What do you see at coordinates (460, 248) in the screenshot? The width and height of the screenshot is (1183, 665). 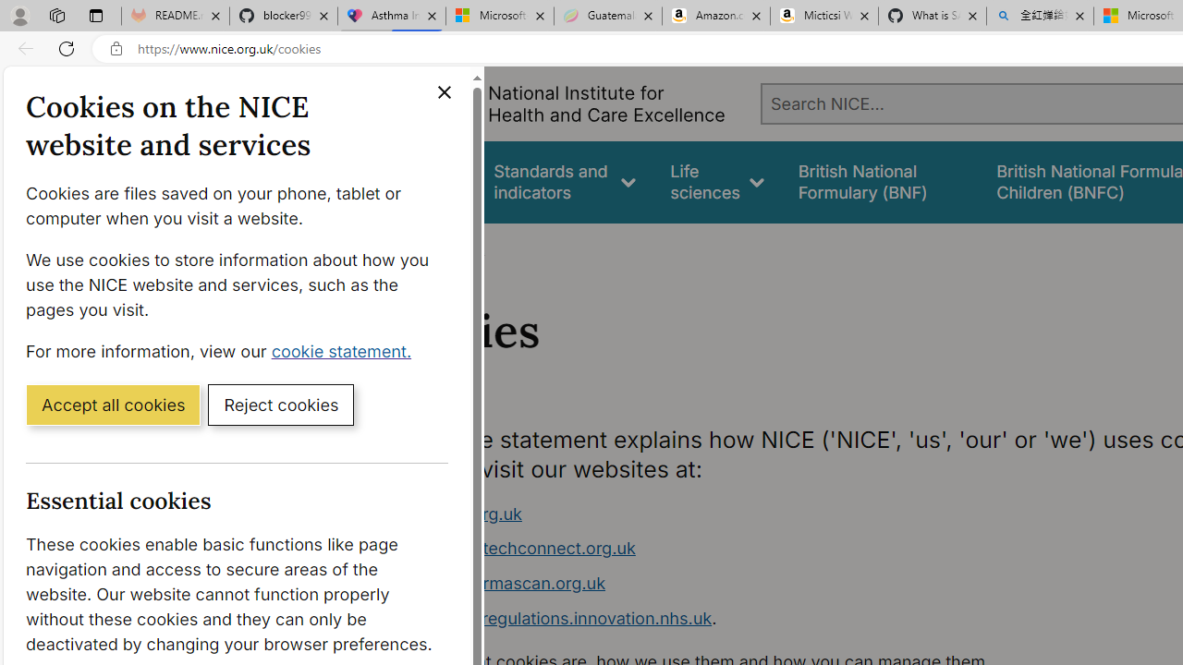 I see `About` at bounding box center [460, 248].